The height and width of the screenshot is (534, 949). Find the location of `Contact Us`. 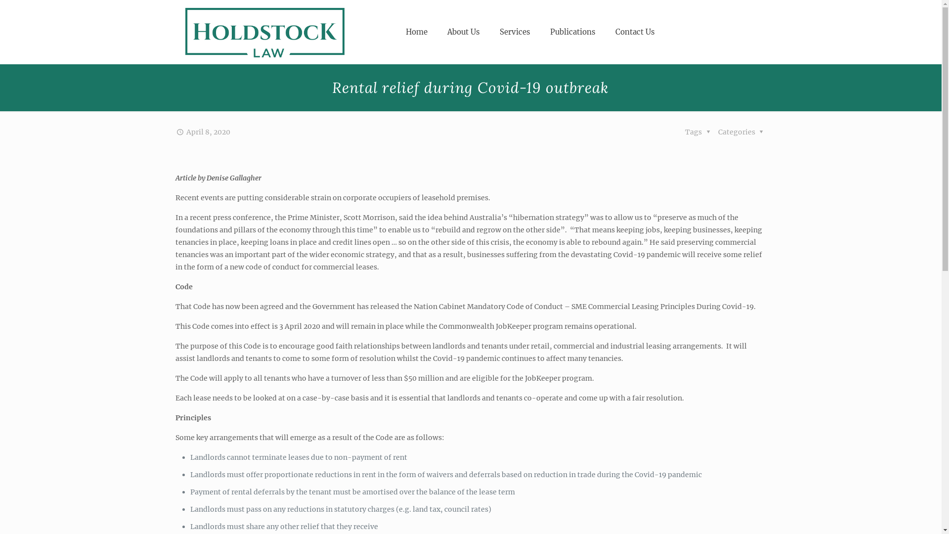

Contact Us is located at coordinates (635, 32).